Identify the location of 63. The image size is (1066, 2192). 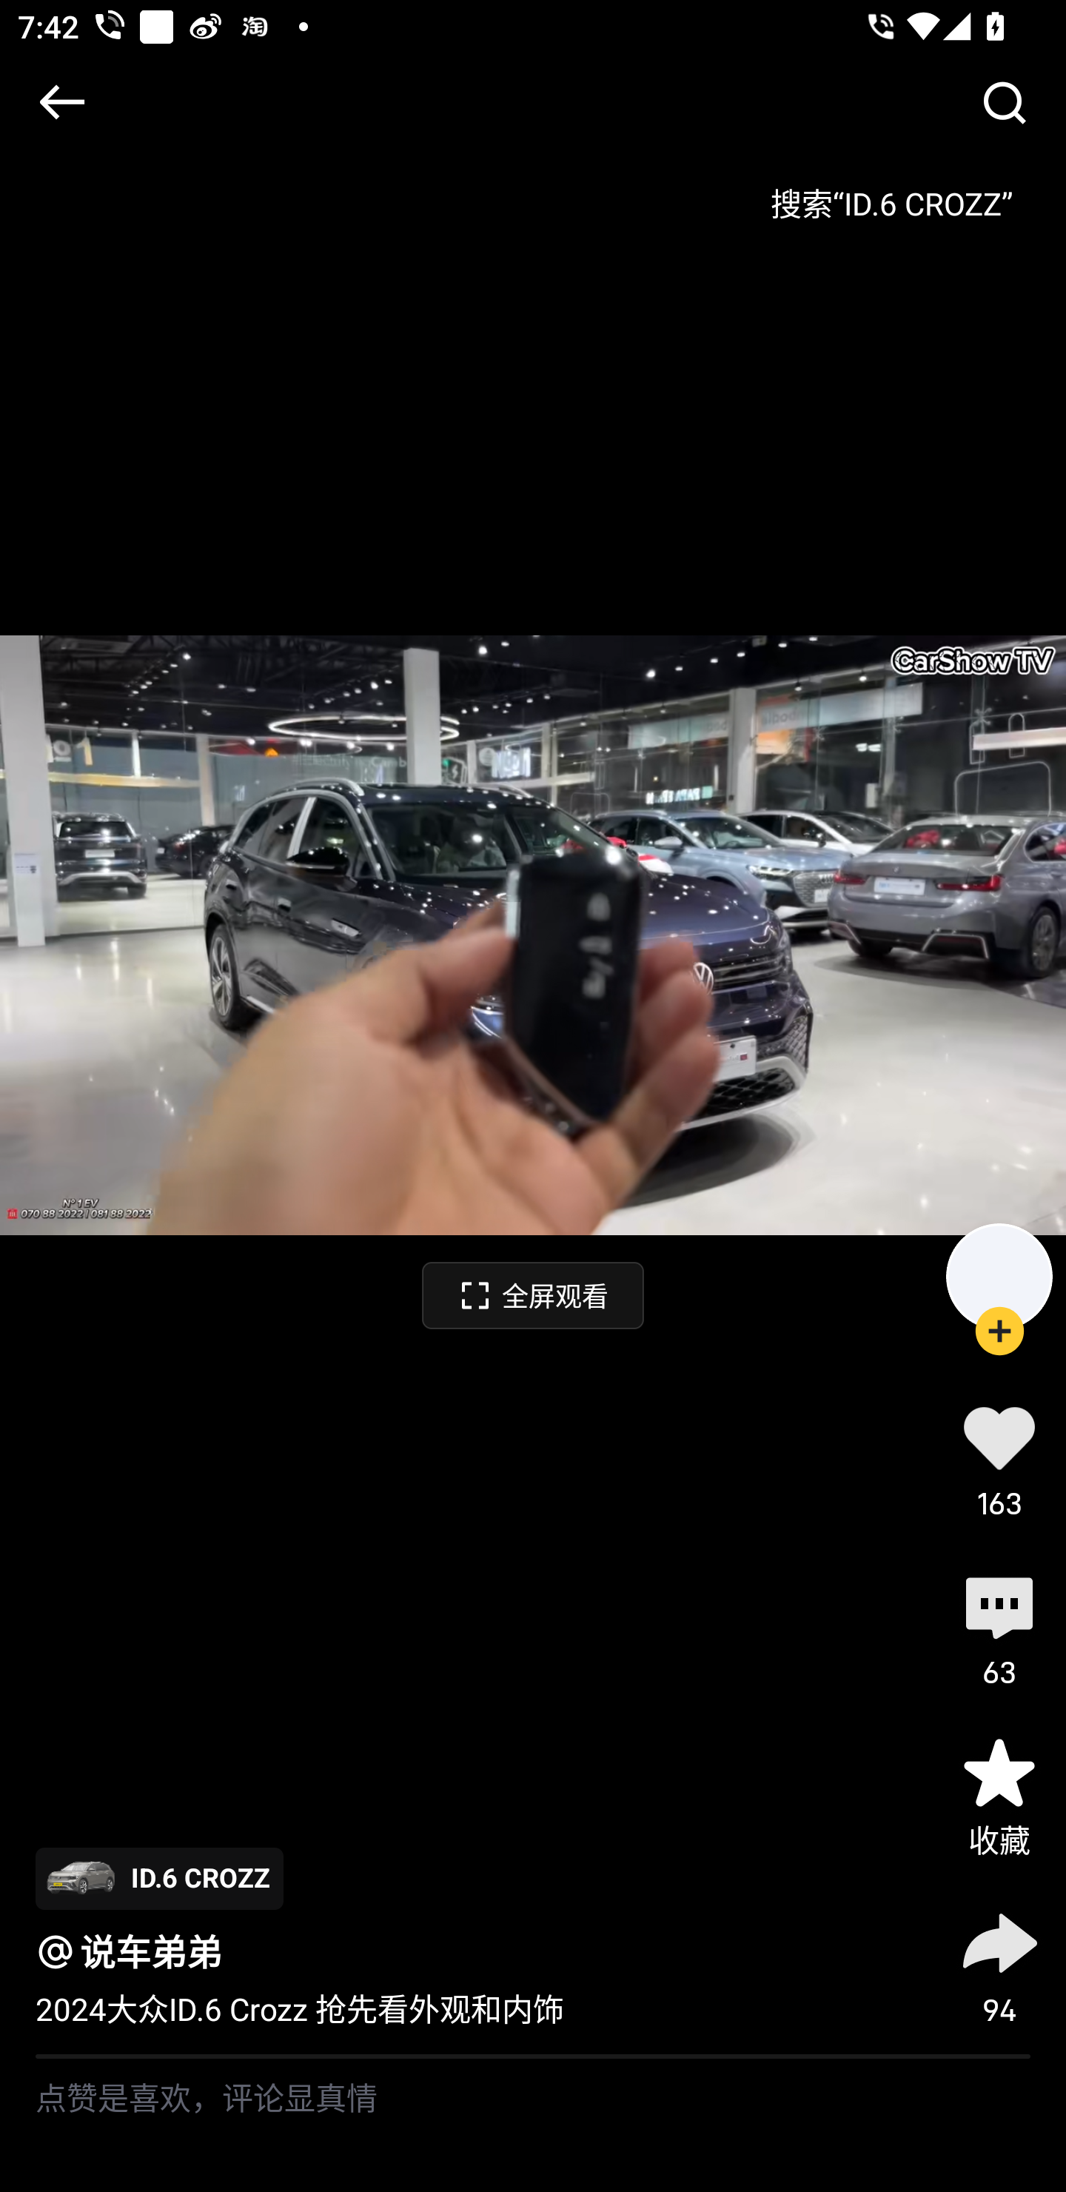
(999, 1628).